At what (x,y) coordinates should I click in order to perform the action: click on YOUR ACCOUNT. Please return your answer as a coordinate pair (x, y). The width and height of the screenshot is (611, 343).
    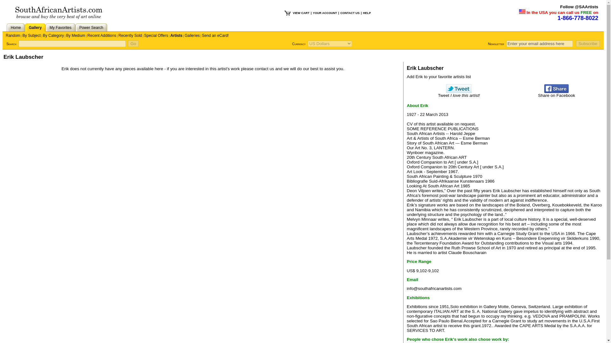
    Looking at the image, I should click on (325, 13).